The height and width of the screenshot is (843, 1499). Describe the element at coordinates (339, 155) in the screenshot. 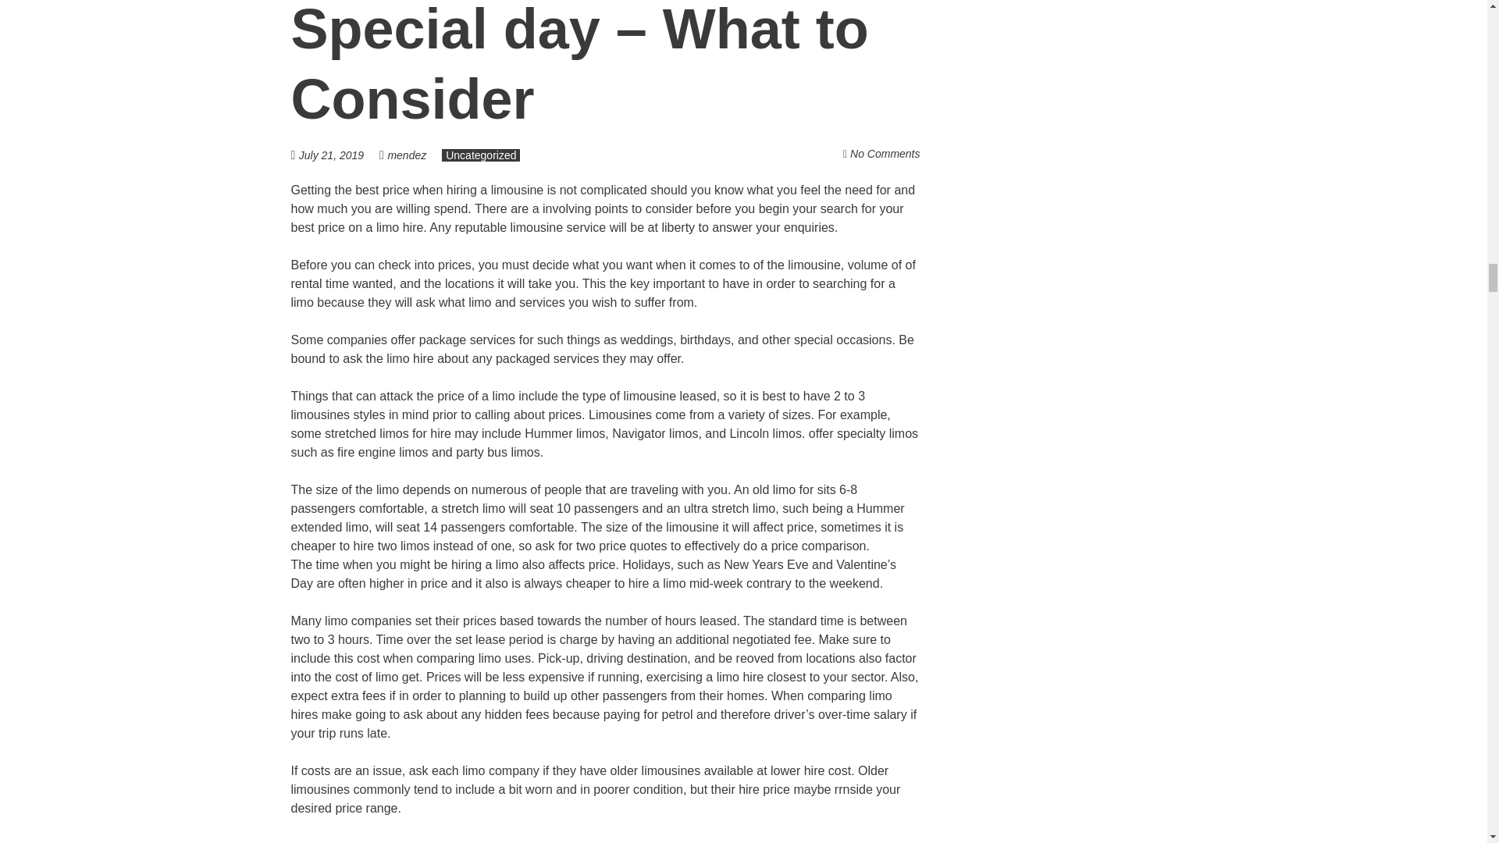

I see `July 21, 2019` at that location.